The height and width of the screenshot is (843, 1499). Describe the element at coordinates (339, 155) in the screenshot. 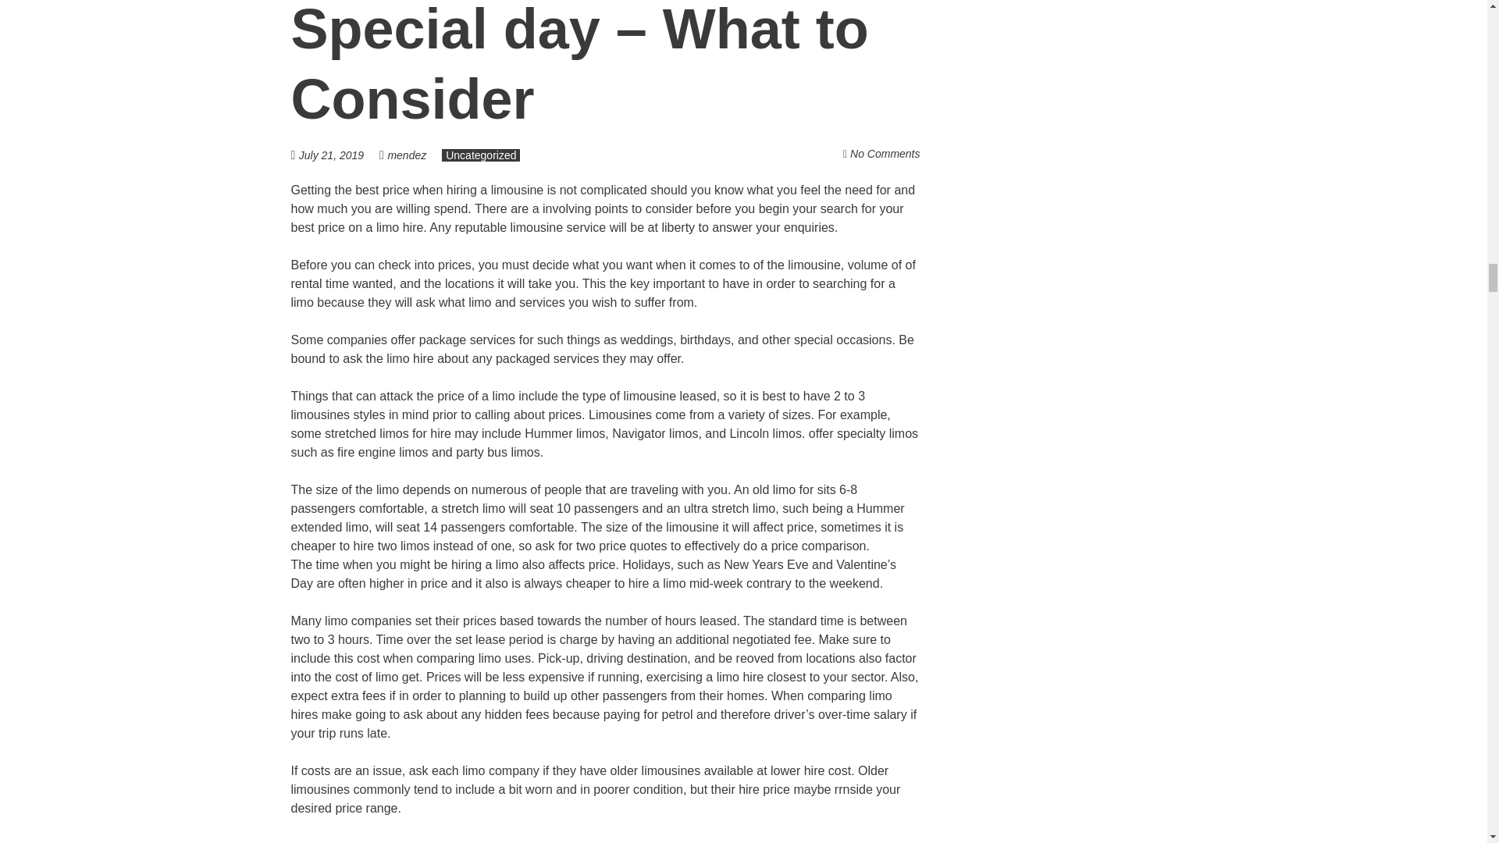

I see `July 21, 2019` at that location.